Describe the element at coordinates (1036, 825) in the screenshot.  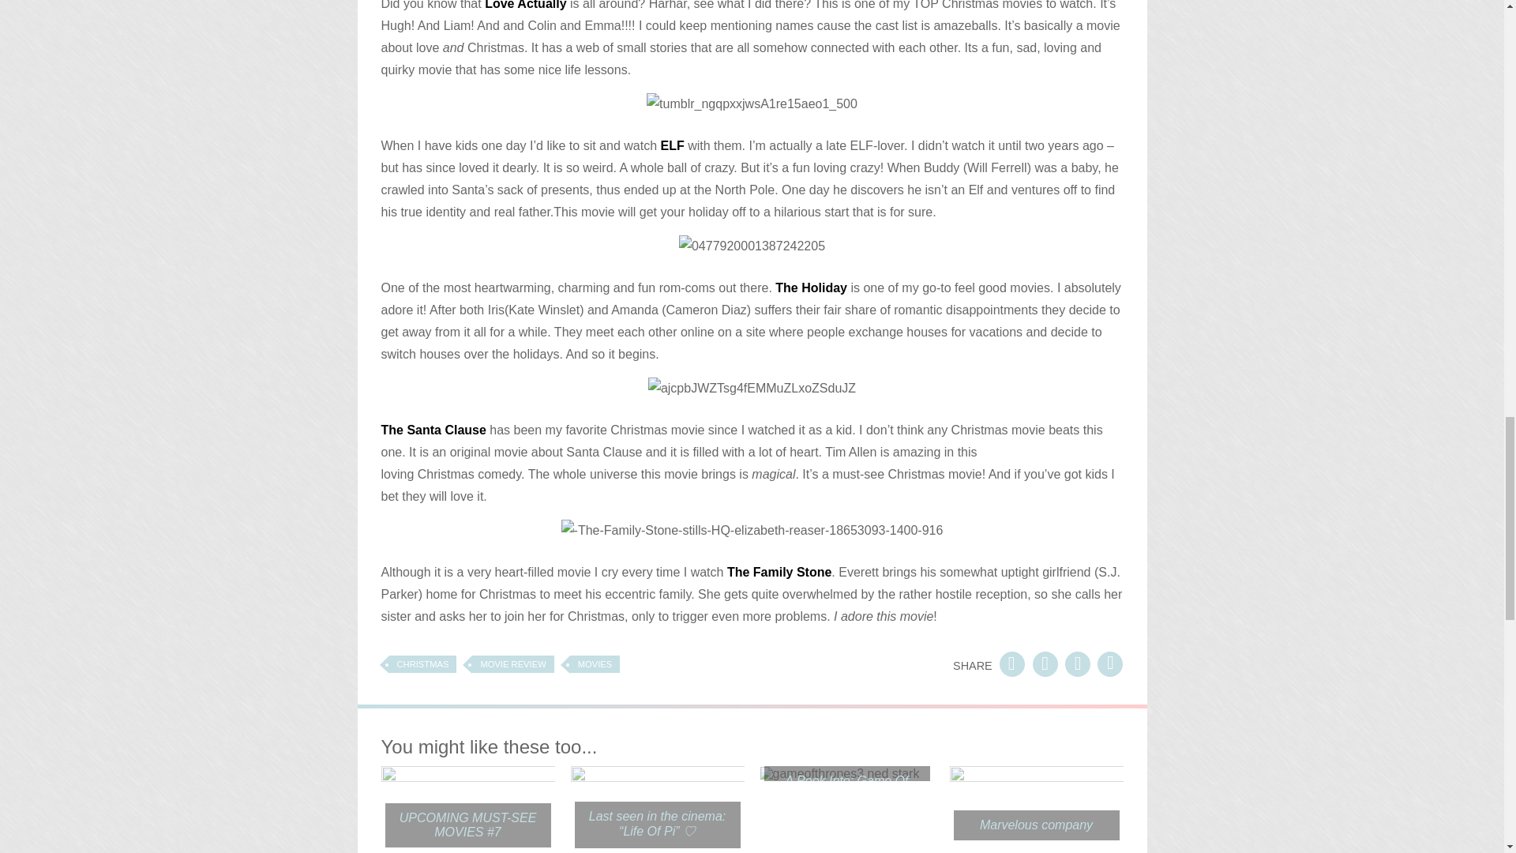
I see `Marvelous company` at that location.